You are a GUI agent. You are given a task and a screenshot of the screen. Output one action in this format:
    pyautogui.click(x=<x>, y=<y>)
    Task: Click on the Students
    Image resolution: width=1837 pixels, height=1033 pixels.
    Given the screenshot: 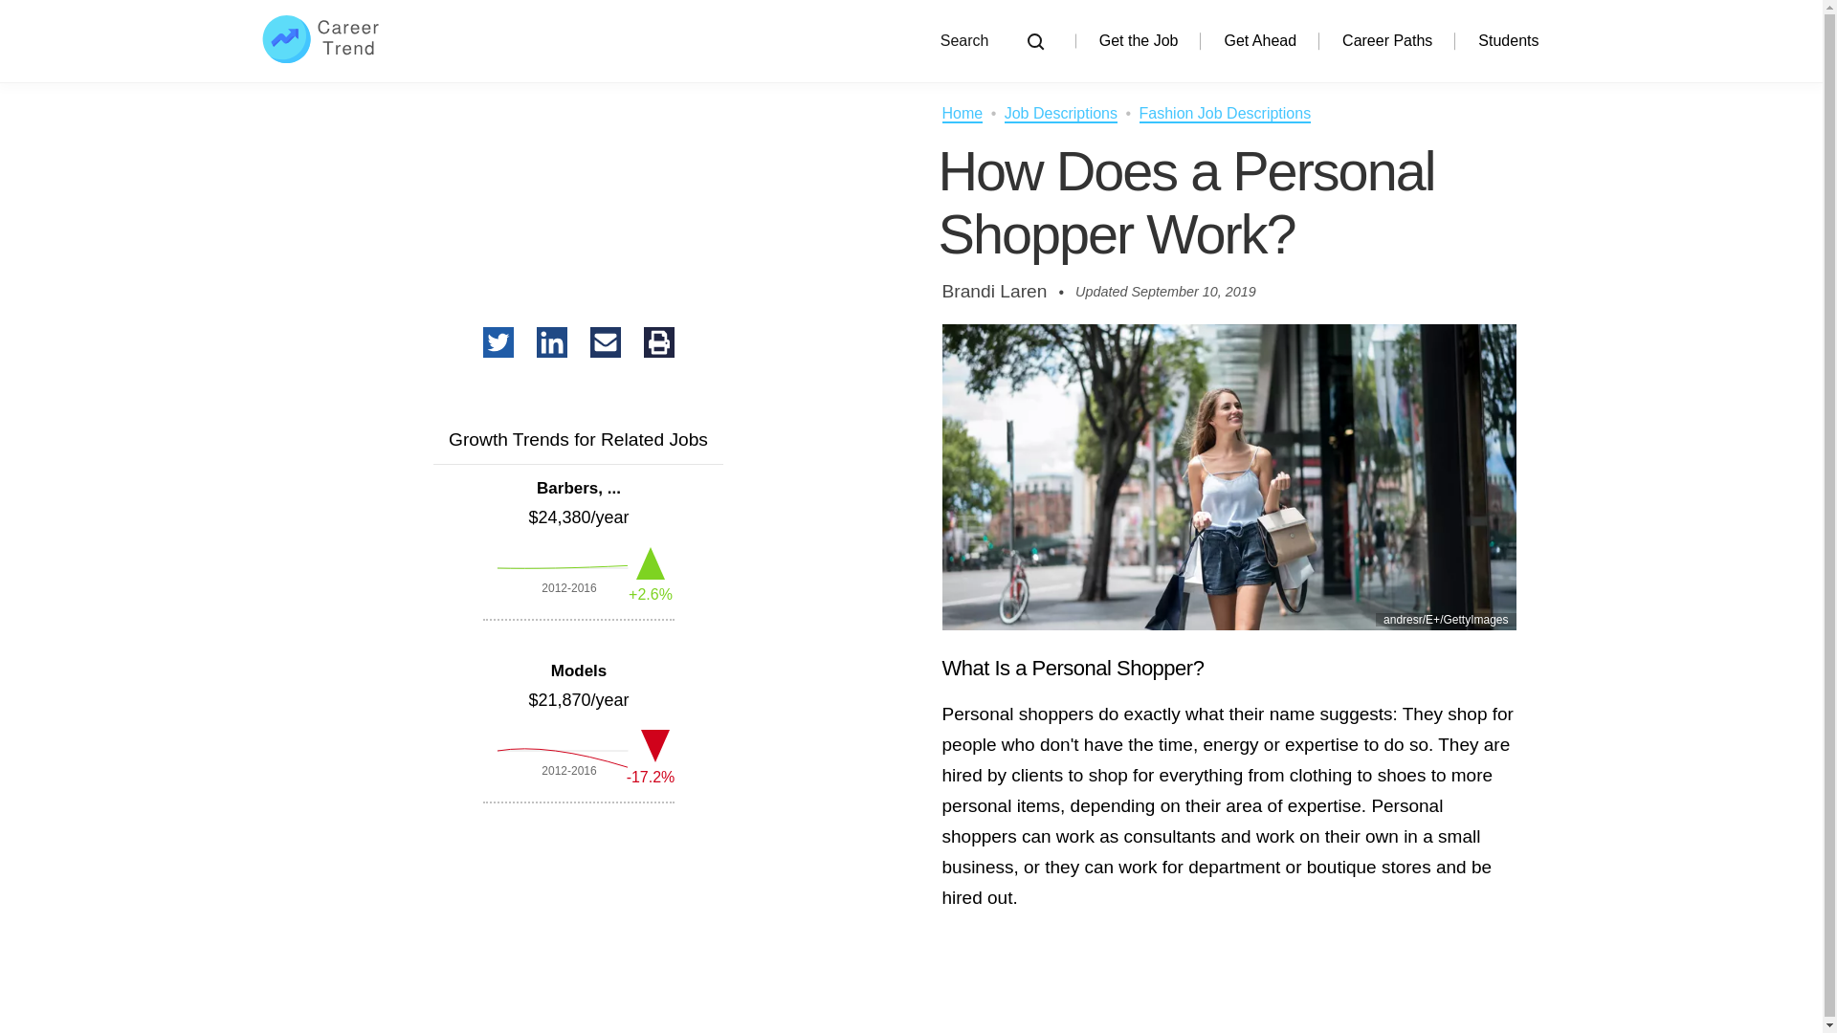 What is the action you would take?
    pyautogui.click(x=1508, y=40)
    